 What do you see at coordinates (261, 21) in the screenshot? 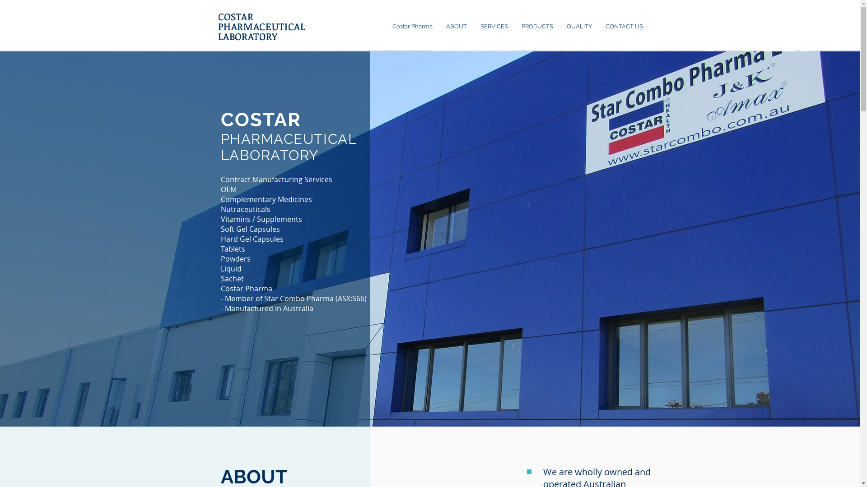
I see `COSTAR
PHARMACEUTICAL` at bounding box center [261, 21].